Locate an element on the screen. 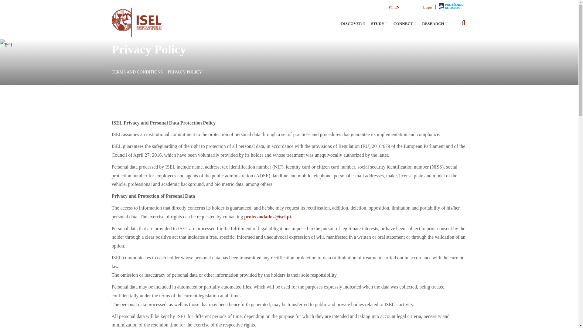  Home is located at coordinates (137, 17).